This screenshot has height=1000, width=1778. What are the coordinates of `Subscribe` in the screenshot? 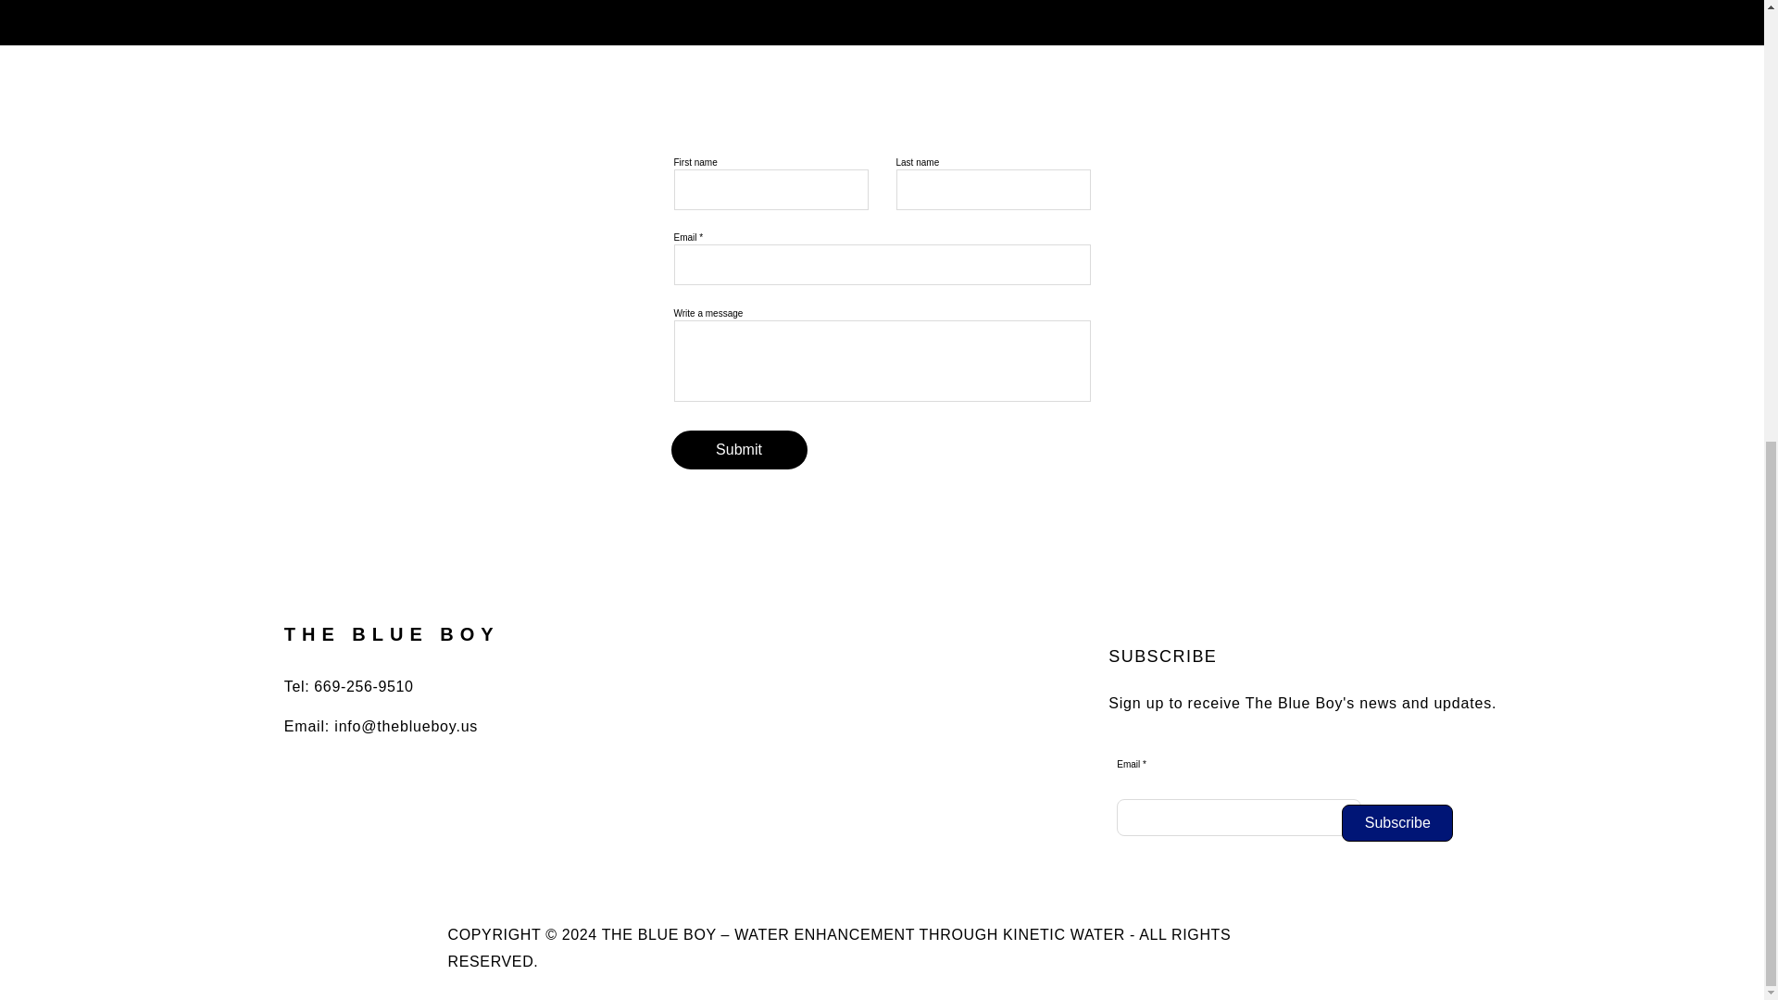 It's located at (1396, 823).